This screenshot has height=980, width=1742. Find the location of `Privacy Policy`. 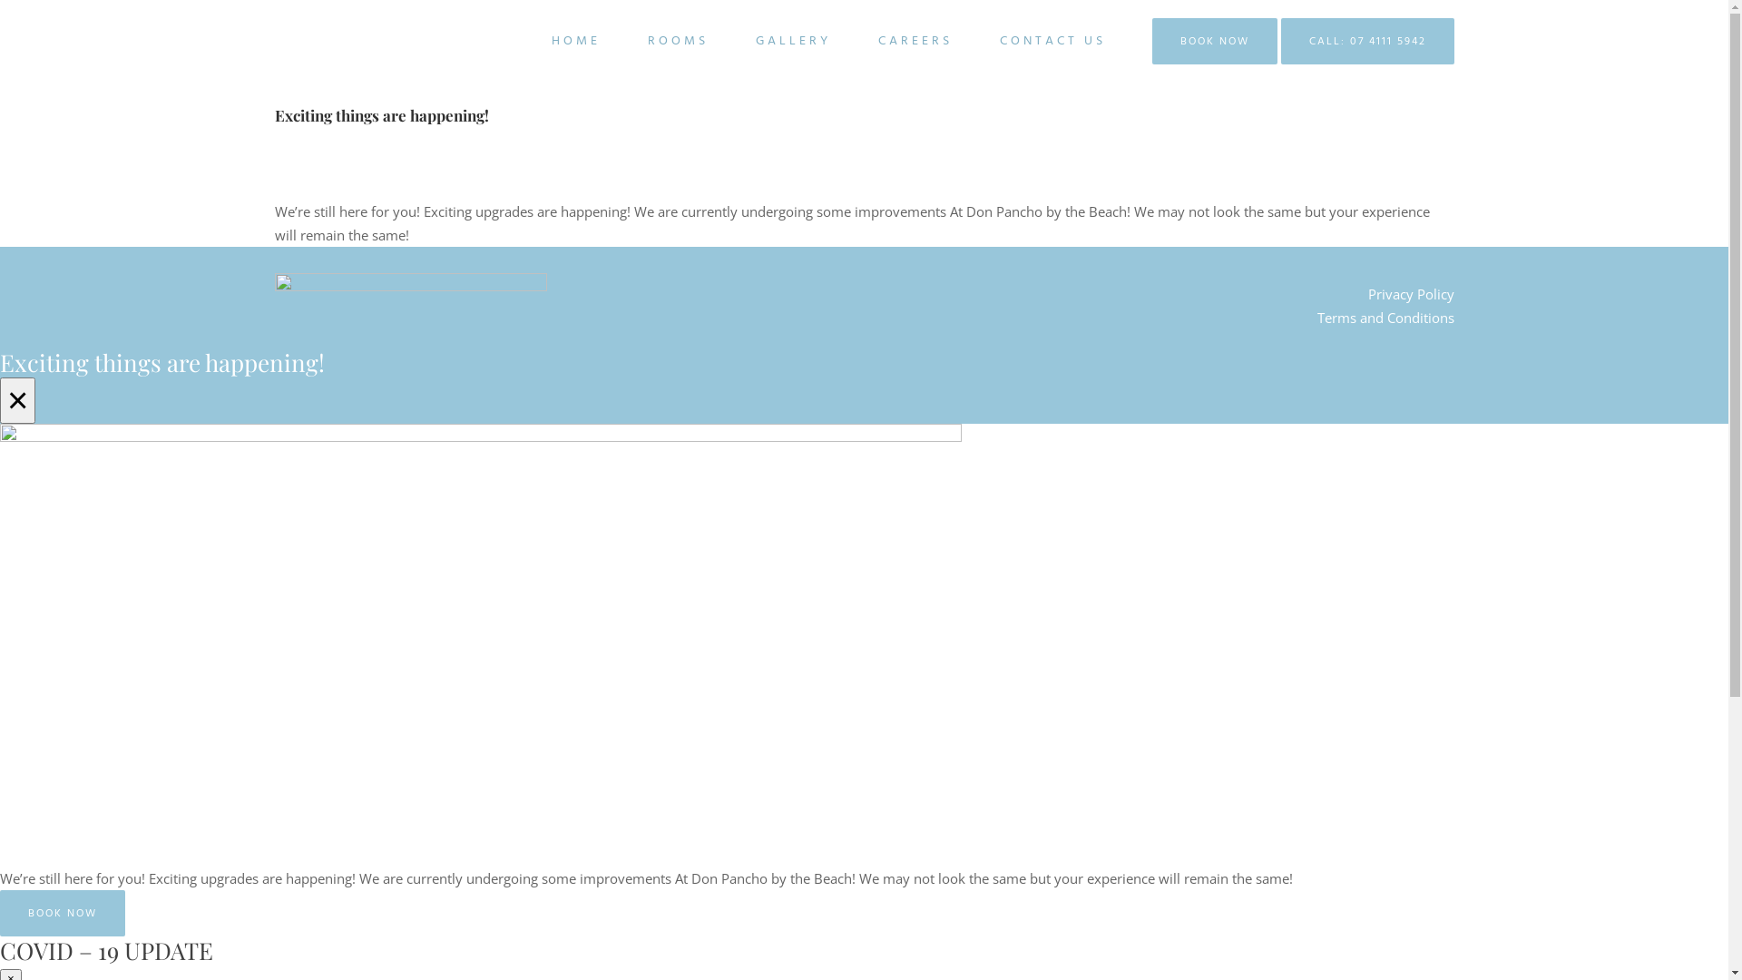

Privacy Policy is located at coordinates (1412, 294).